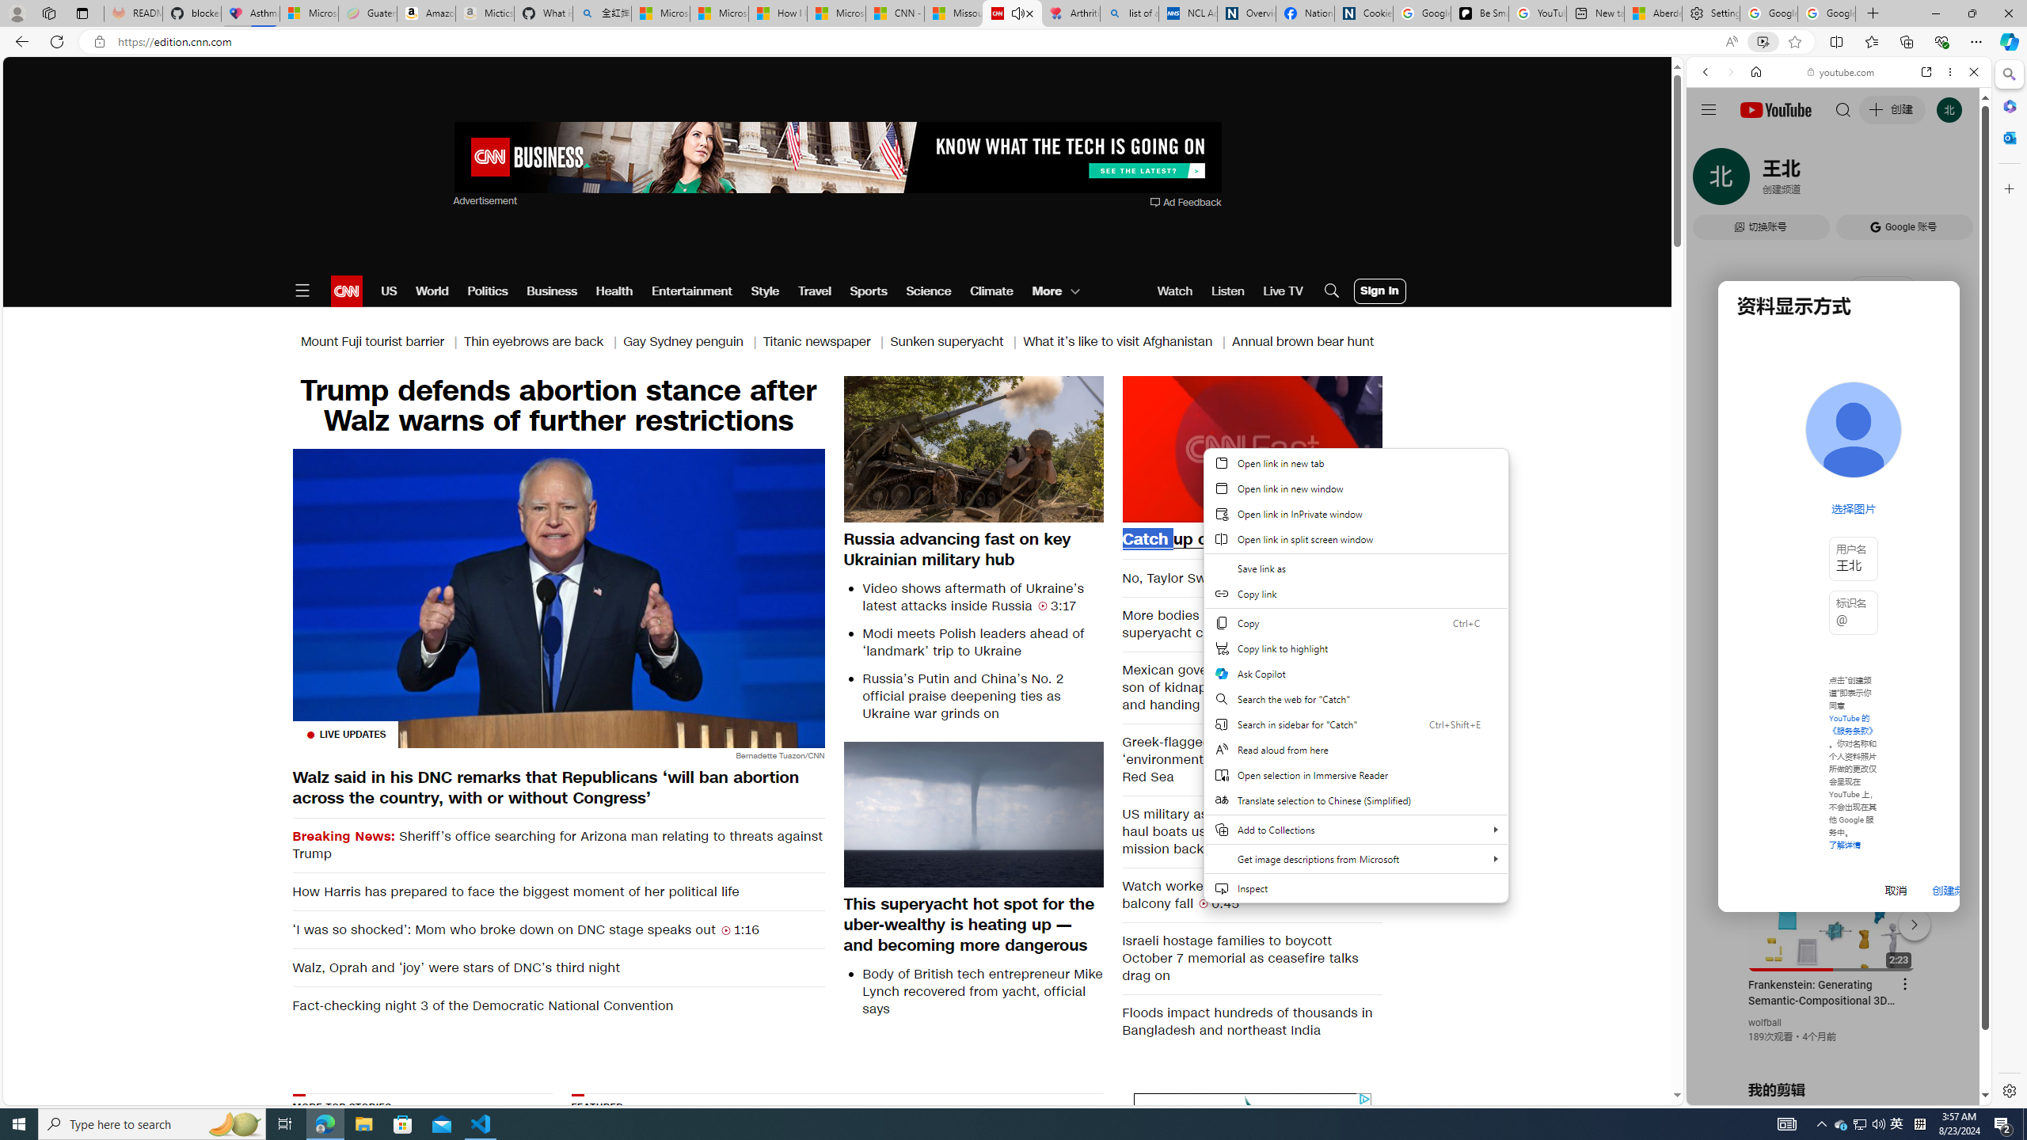  I want to click on Open selection in Immersive Reader, so click(1356, 775).